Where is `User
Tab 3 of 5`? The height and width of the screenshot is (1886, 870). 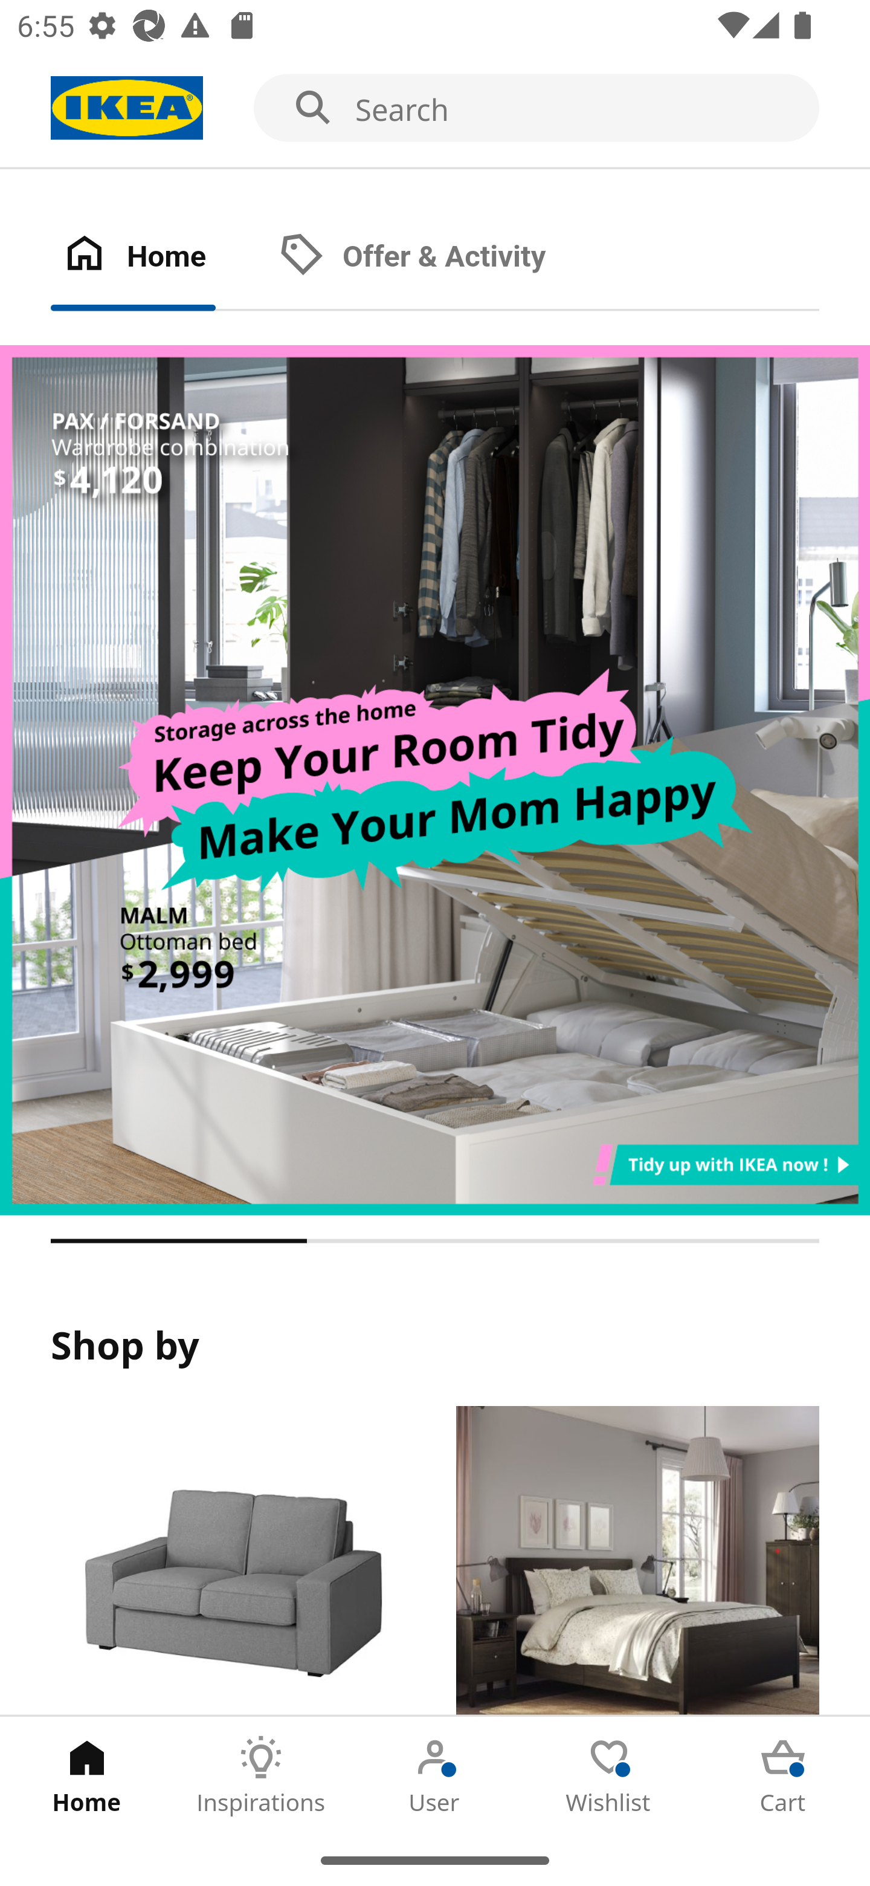
User
Tab 3 of 5 is located at coordinates (435, 1775).